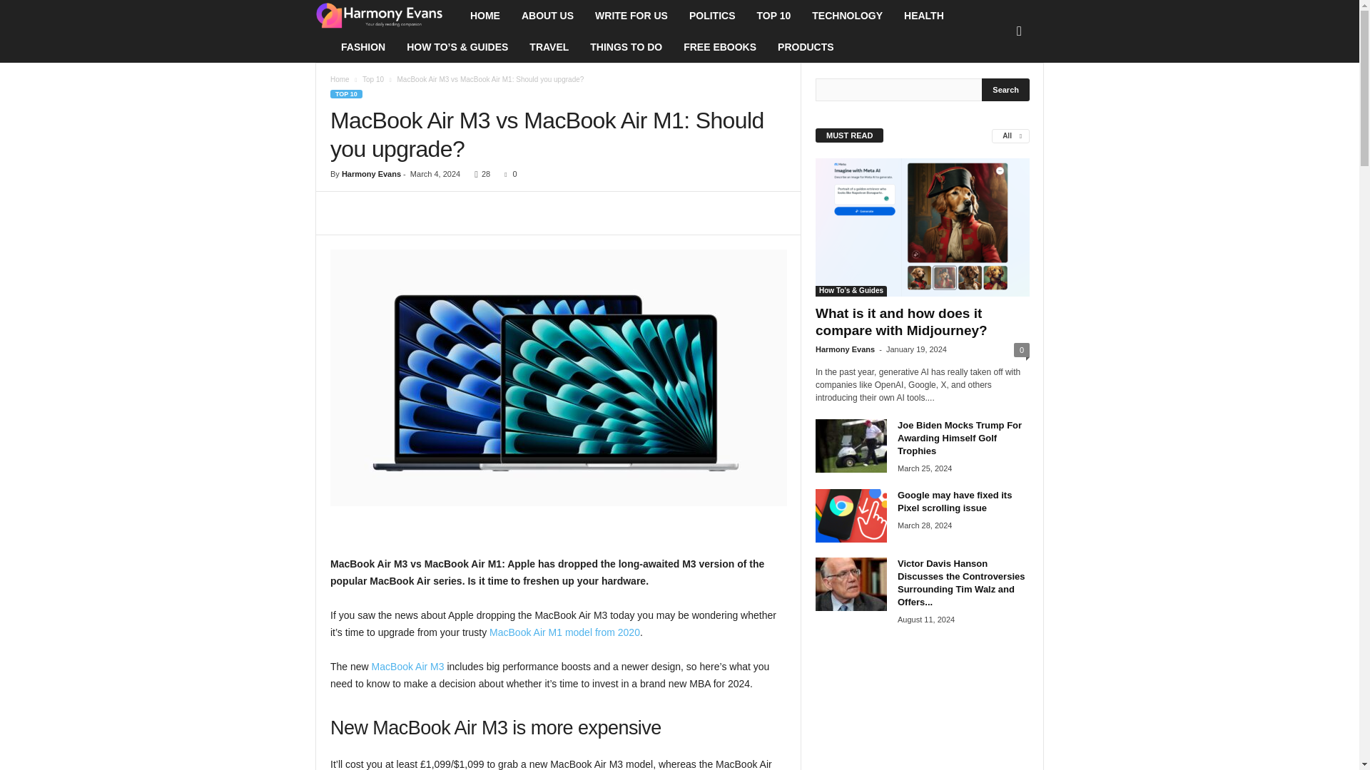  What do you see at coordinates (773, 16) in the screenshot?
I see `TOP 10` at bounding box center [773, 16].